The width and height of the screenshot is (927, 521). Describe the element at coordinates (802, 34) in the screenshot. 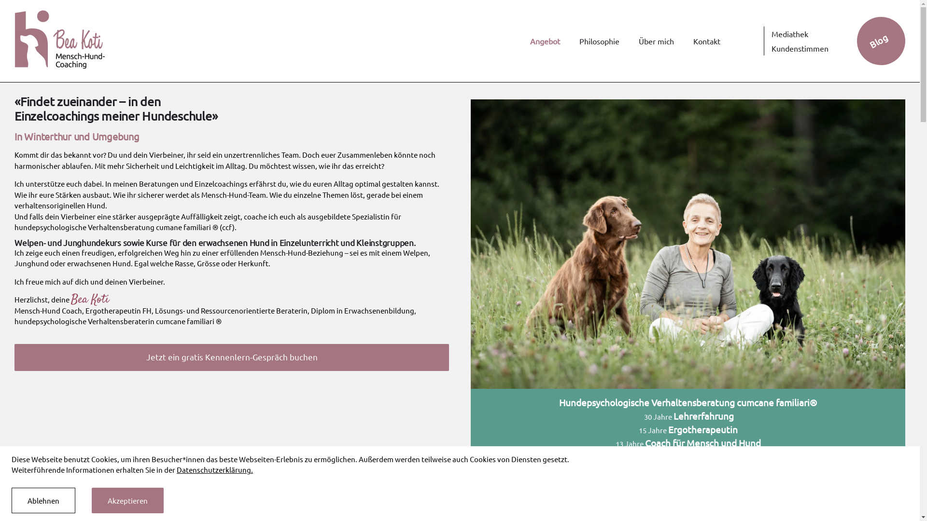

I see `Mediathek` at that location.